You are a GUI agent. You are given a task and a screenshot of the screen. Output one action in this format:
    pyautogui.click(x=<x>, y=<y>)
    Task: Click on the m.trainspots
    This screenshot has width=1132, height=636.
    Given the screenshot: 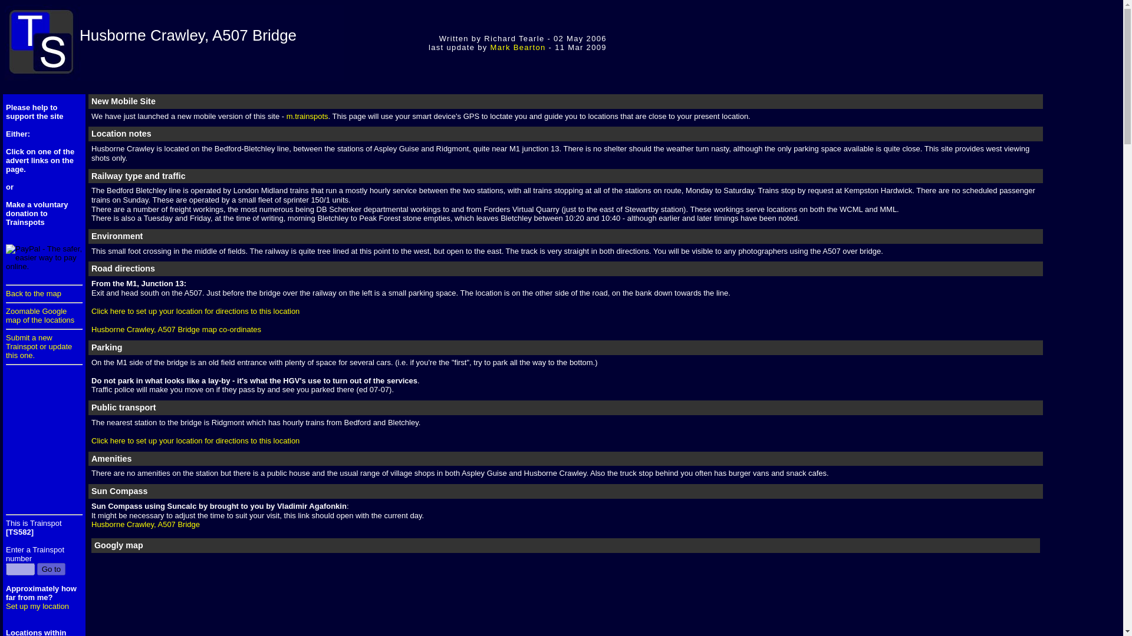 What is the action you would take?
    pyautogui.click(x=307, y=117)
    